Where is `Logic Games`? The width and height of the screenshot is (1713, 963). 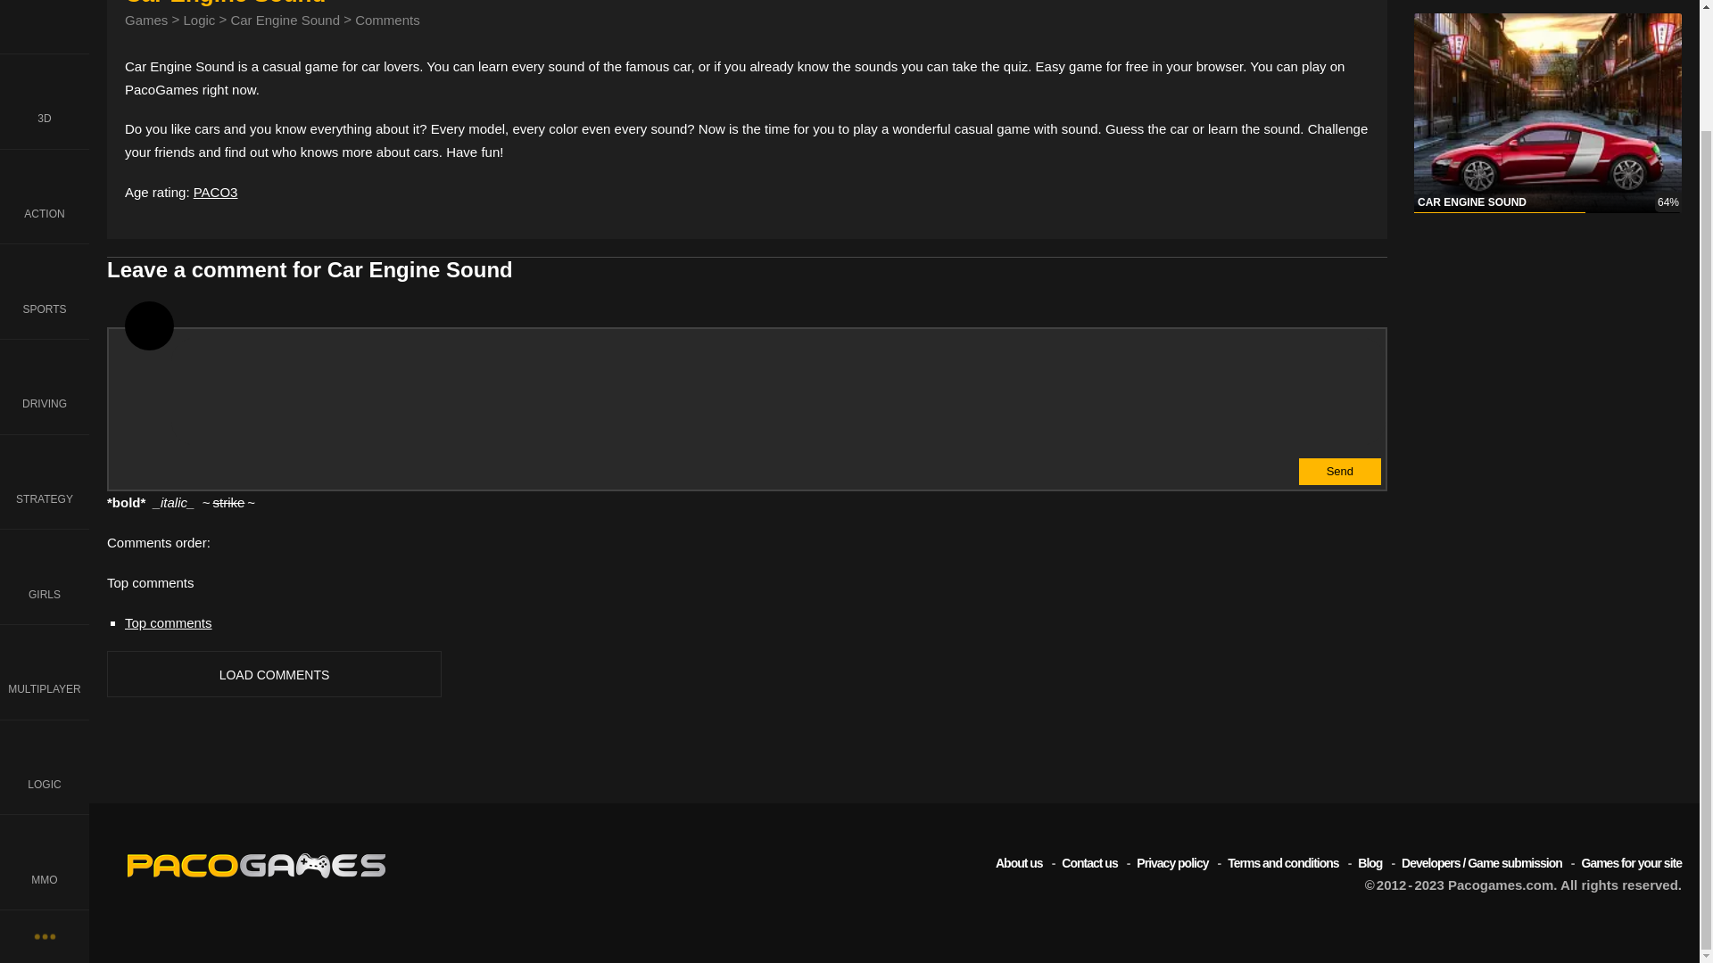
Logic Games is located at coordinates (45, 630).